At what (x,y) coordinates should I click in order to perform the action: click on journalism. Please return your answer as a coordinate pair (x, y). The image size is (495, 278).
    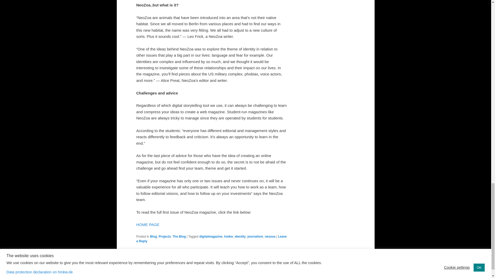
    Looking at the image, I should click on (255, 236).